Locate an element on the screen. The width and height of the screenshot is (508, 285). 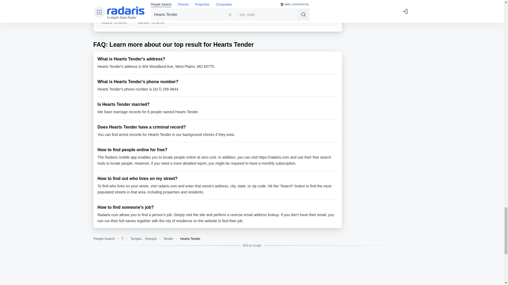
Sander Tendrick is located at coordinates (151, 22).